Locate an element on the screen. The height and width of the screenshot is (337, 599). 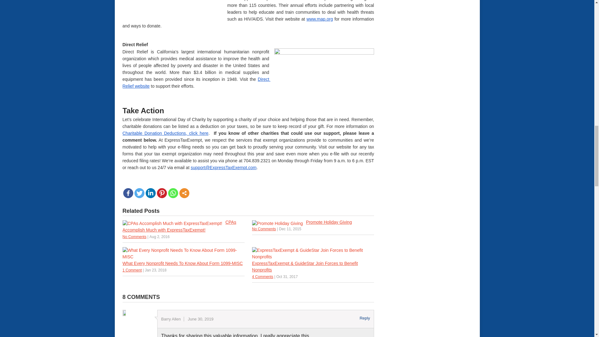
Linkedin is located at coordinates (150, 193).